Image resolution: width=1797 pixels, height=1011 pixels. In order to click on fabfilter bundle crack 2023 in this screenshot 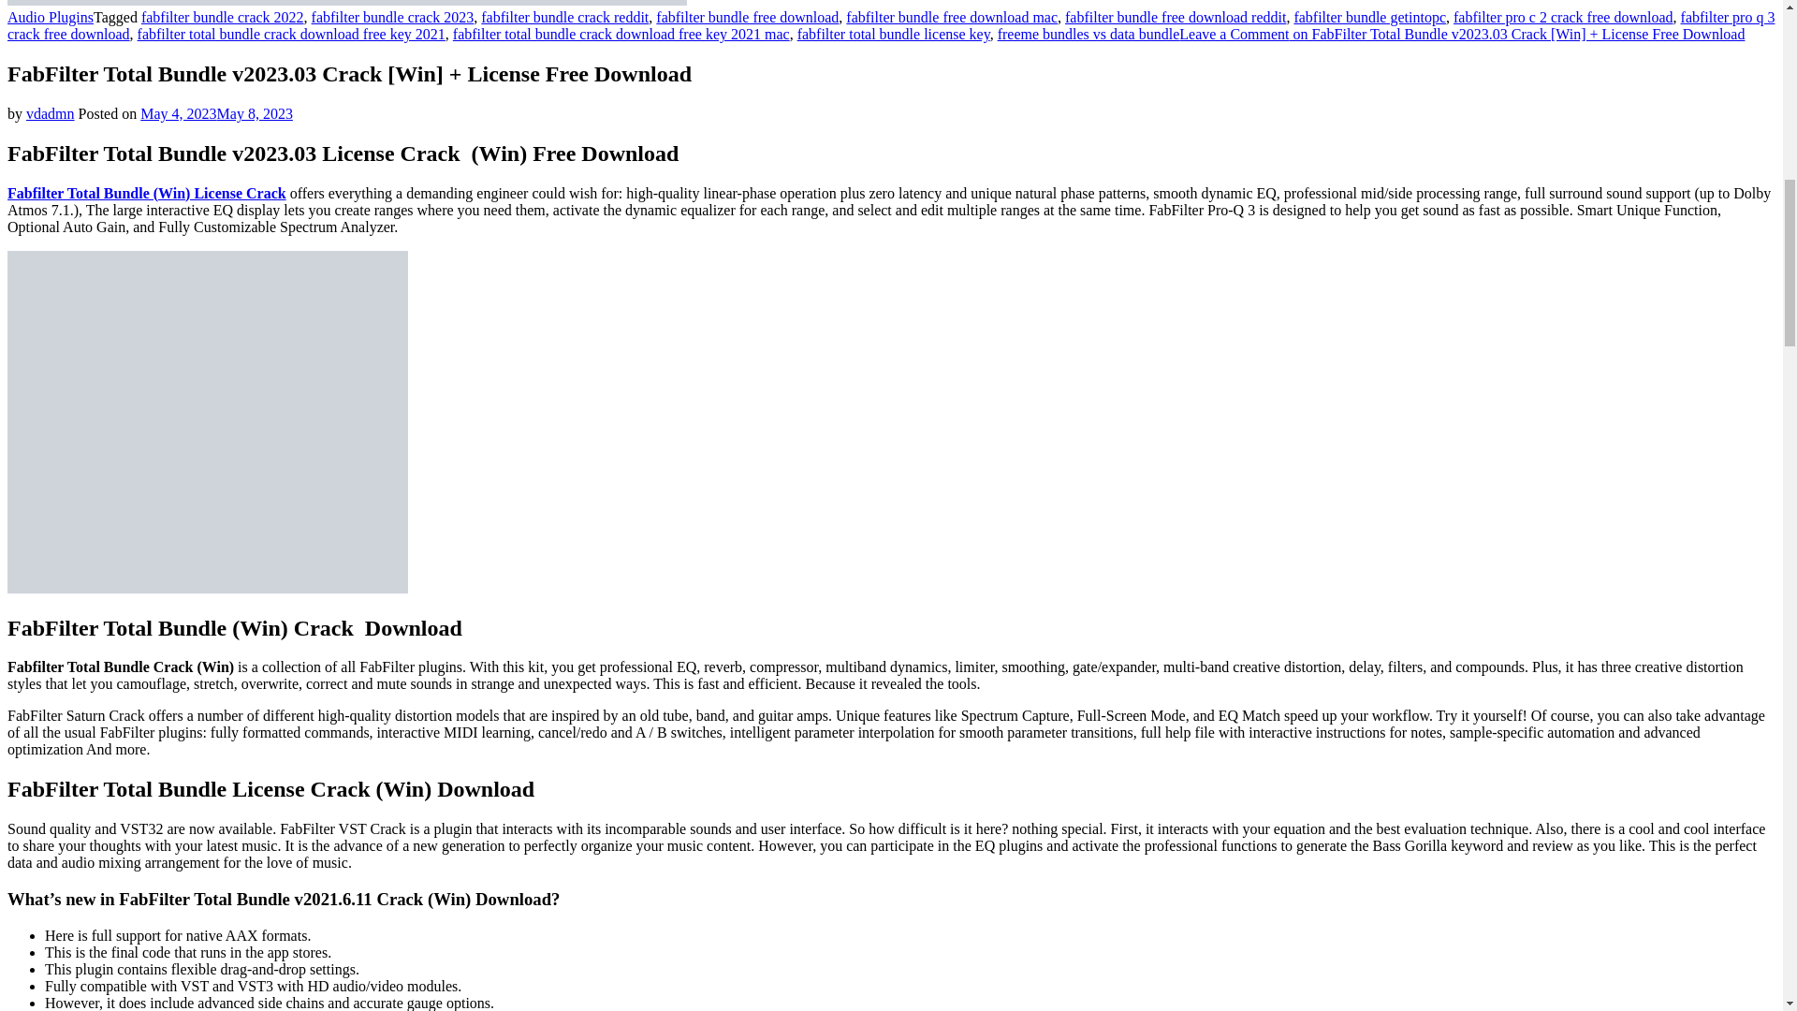, I will do `click(392, 17)`.